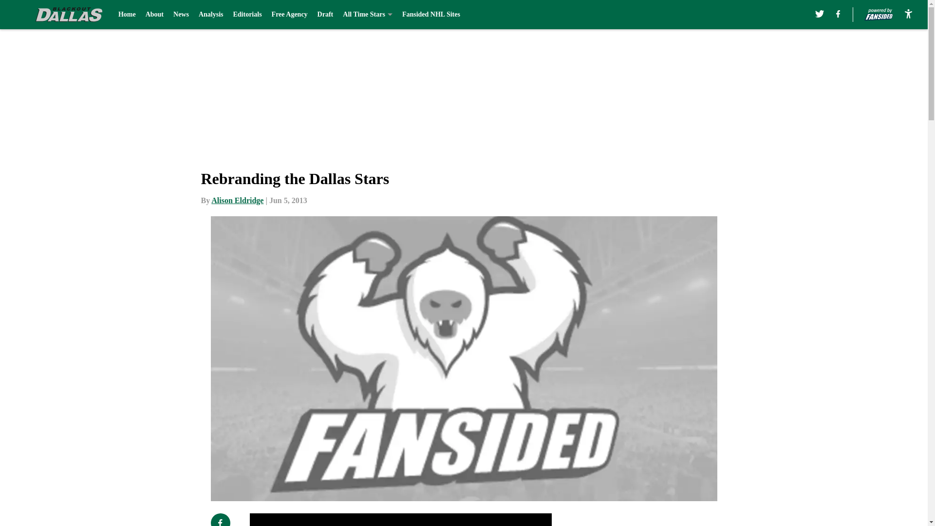  What do you see at coordinates (210, 15) in the screenshot?
I see `Analysis` at bounding box center [210, 15].